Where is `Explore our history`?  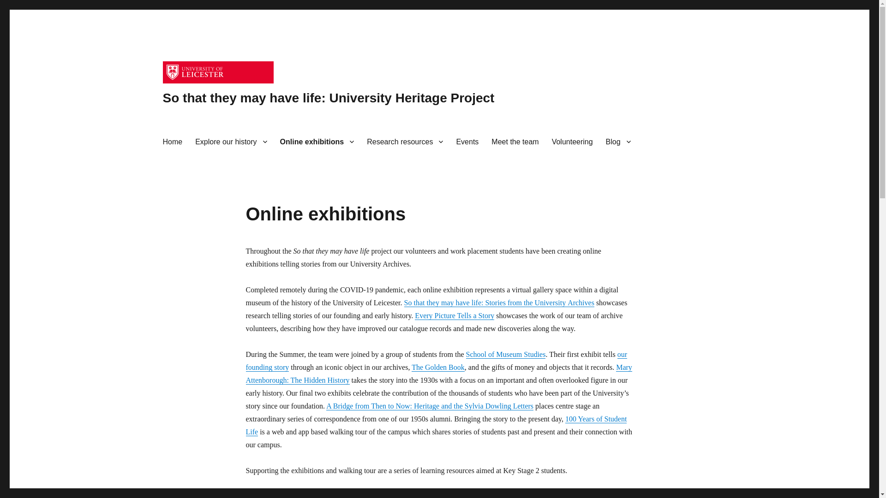
Explore our history is located at coordinates (231, 142).